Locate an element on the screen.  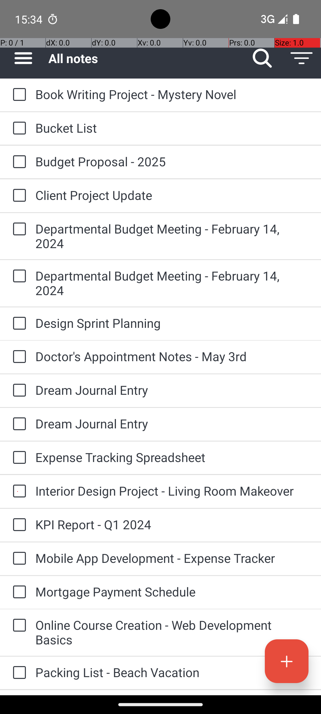
to-do: Packing List - Beach Vacation is located at coordinates (18, 673).